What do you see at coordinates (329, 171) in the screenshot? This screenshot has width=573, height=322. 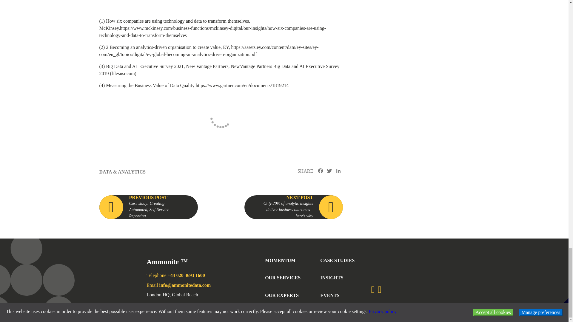 I see `TWITTER` at bounding box center [329, 171].